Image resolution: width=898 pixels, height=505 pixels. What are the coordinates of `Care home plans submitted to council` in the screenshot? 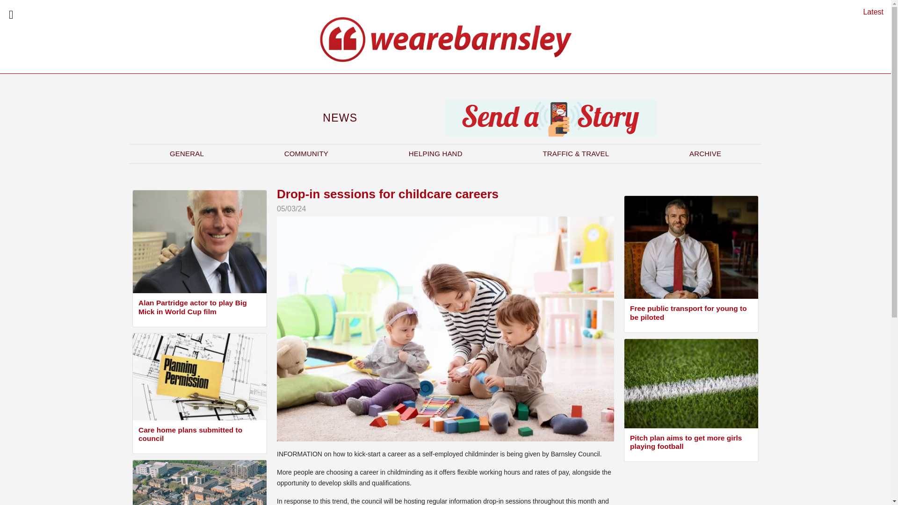 It's located at (199, 435).